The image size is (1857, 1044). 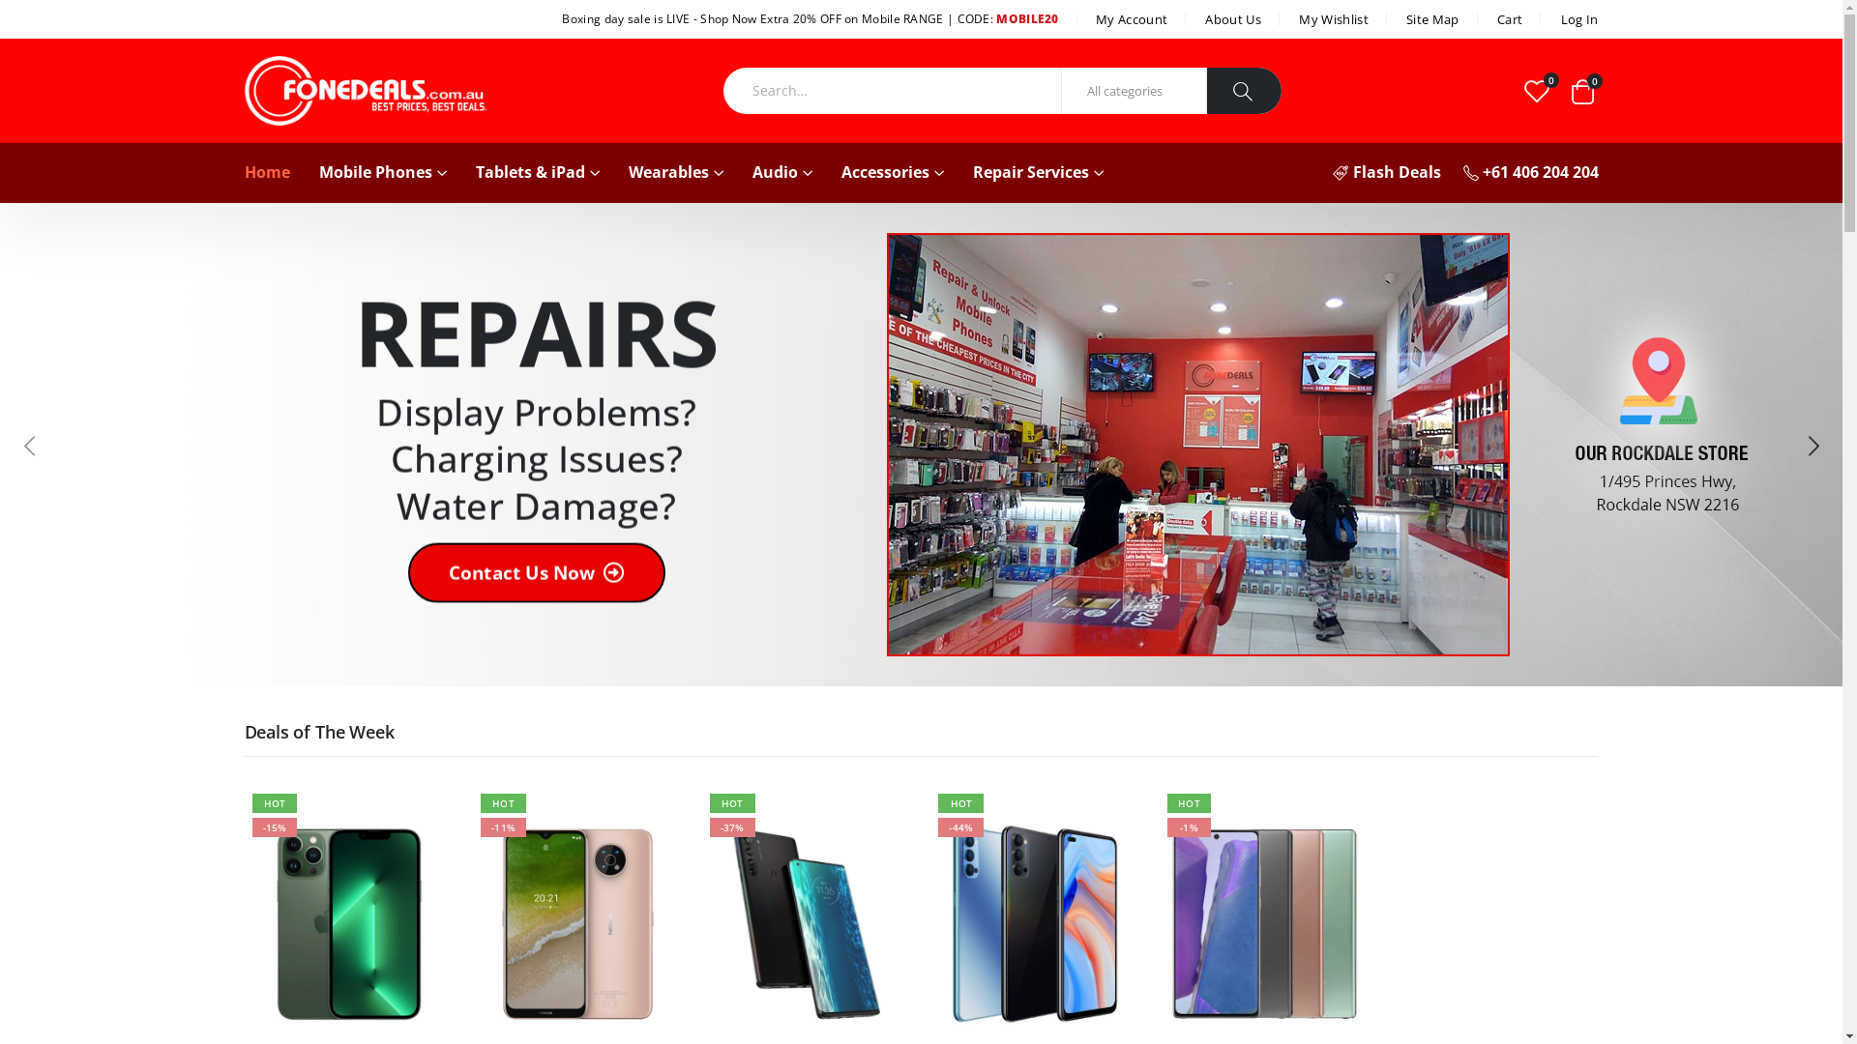 What do you see at coordinates (782, 173) in the screenshot?
I see `Audio` at bounding box center [782, 173].